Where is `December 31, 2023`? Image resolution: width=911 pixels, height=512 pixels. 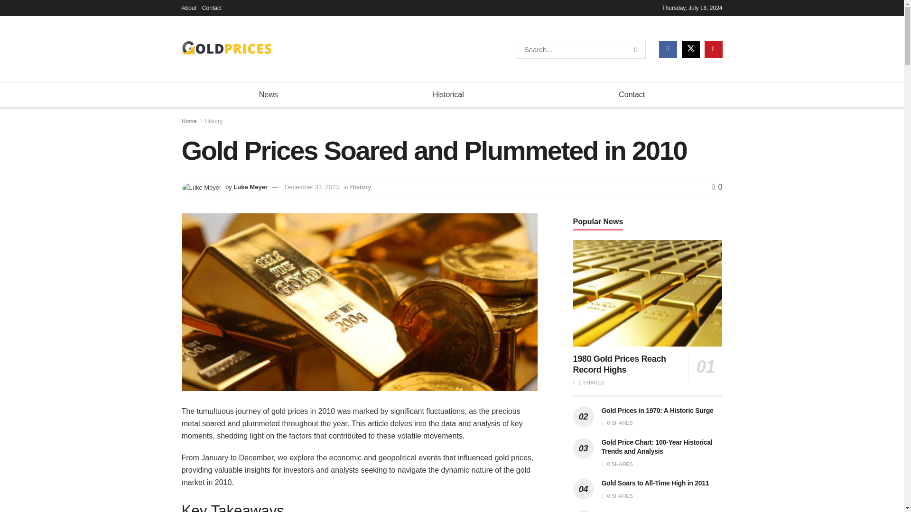
December 31, 2023 is located at coordinates (311, 187).